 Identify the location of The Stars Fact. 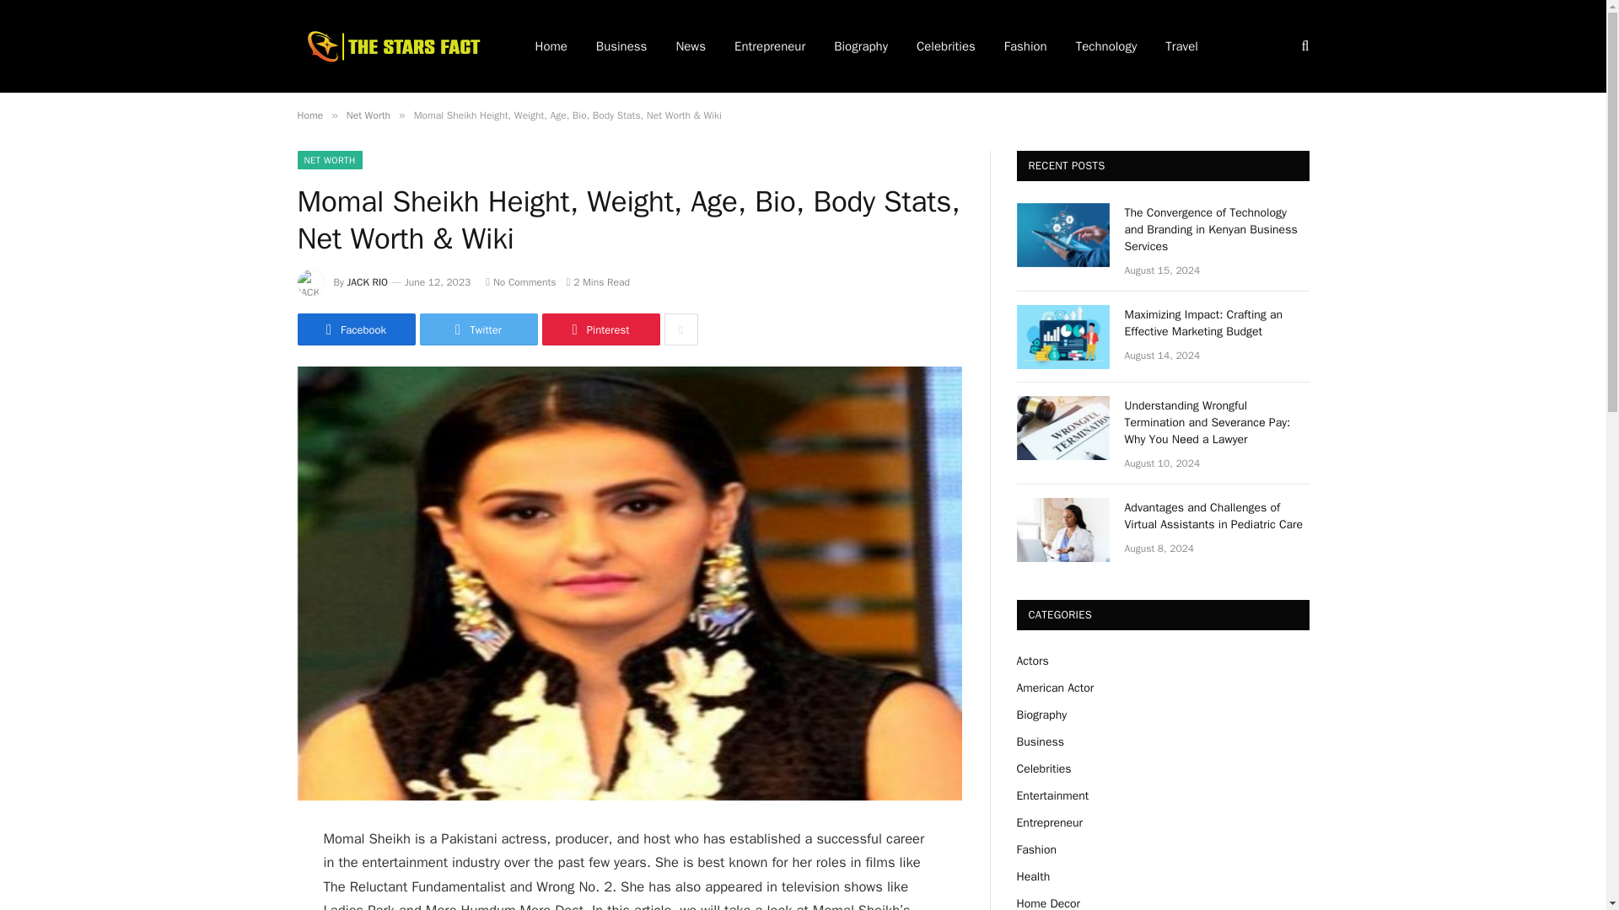
(393, 45).